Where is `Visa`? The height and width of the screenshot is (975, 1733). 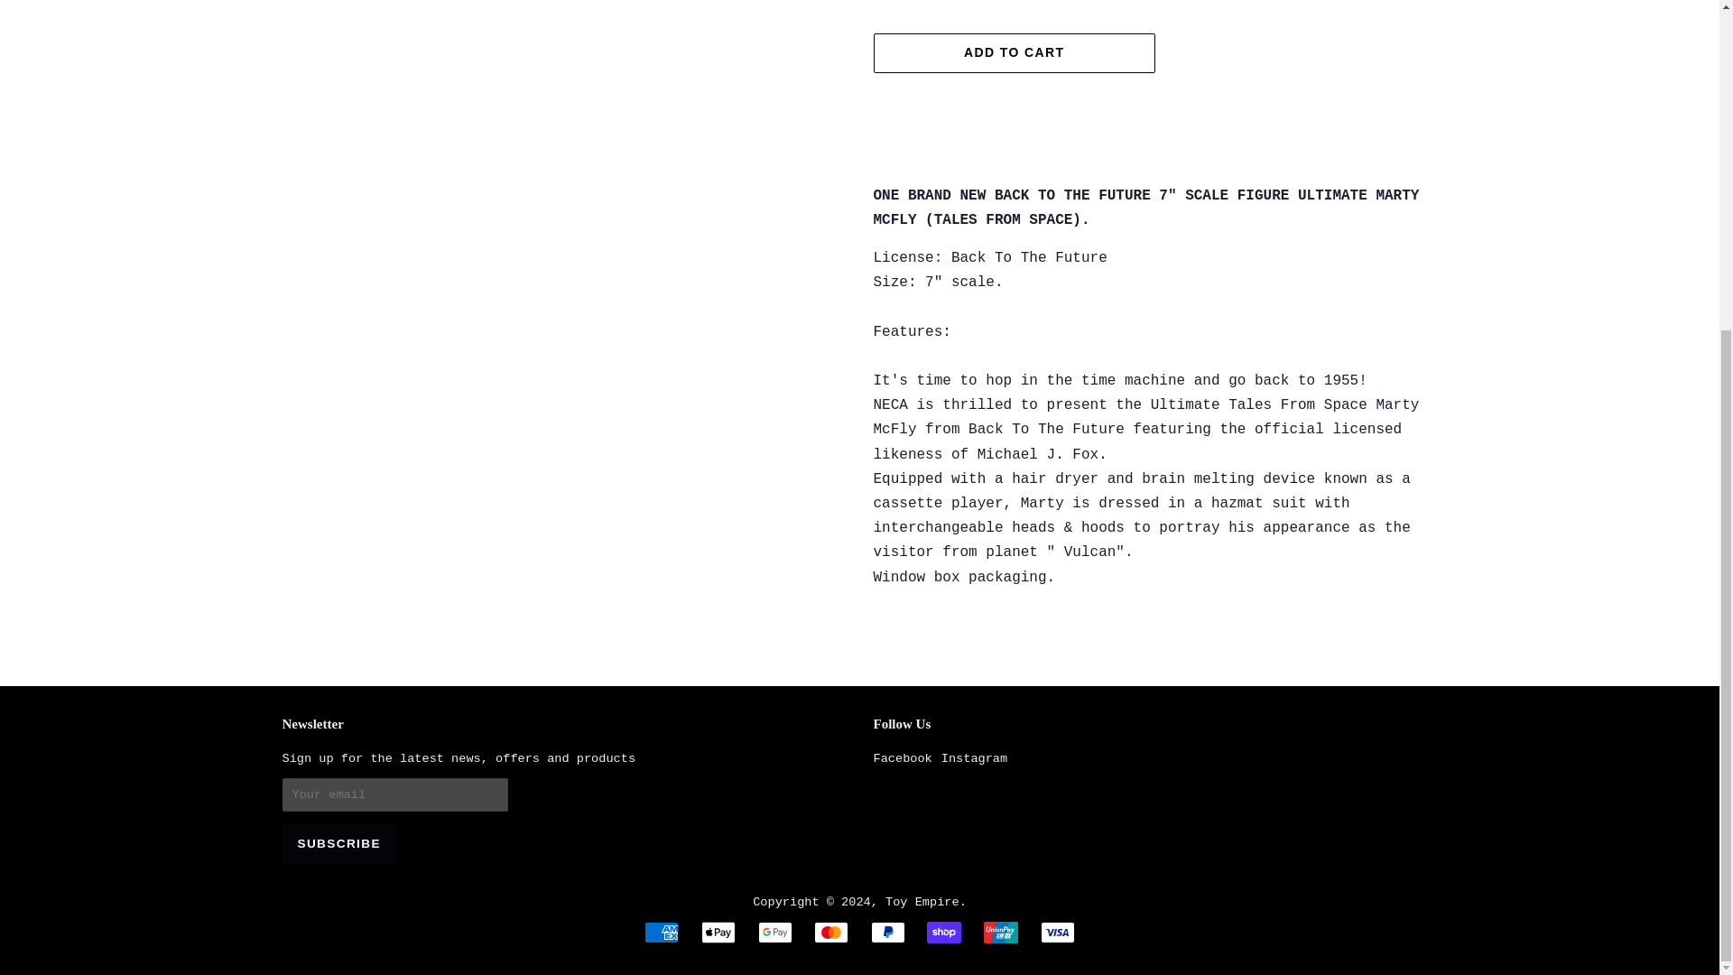 Visa is located at coordinates (1058, 932).